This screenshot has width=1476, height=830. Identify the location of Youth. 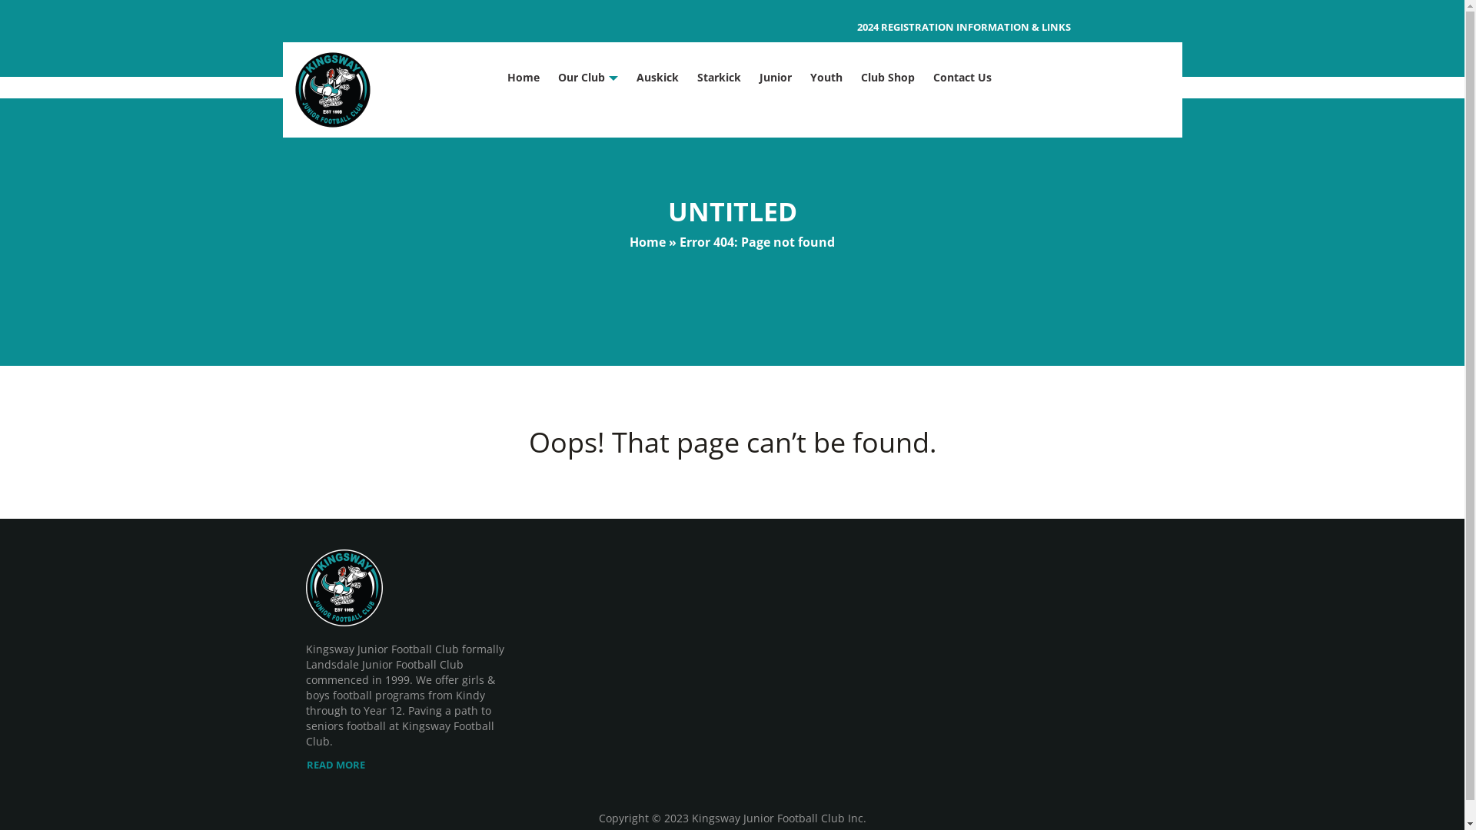
(826, 78).